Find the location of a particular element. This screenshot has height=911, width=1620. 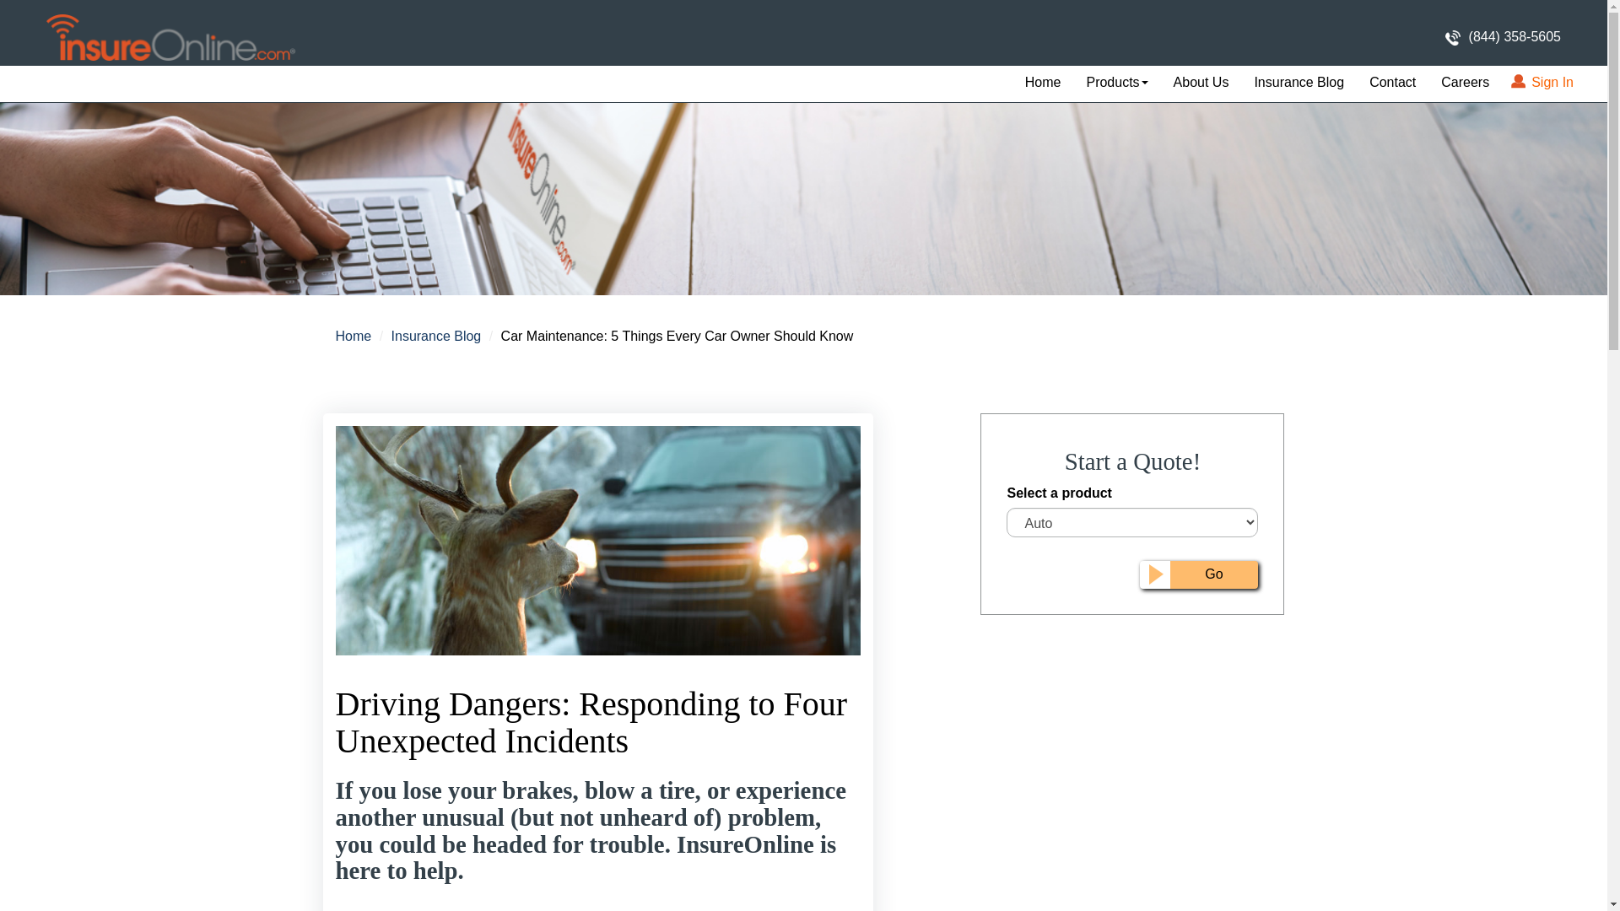

Home is located at coordinates (354, 336).